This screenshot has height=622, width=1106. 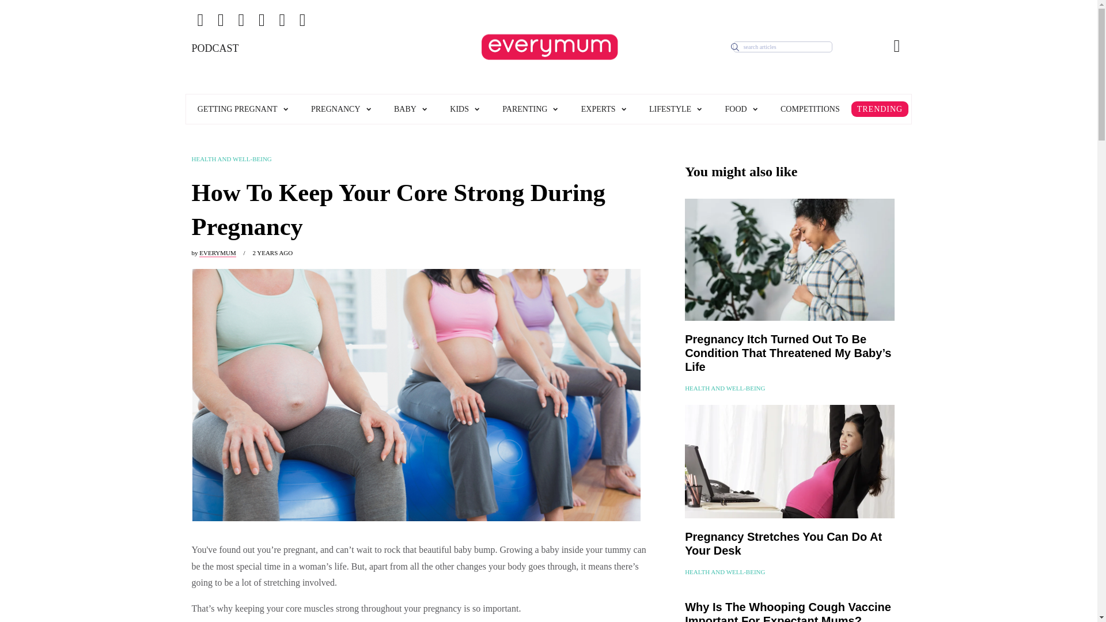 What do you see at coordinates (253, 73) in the screenshot?
I see `PODCAST` at bounding box center [253, 73].